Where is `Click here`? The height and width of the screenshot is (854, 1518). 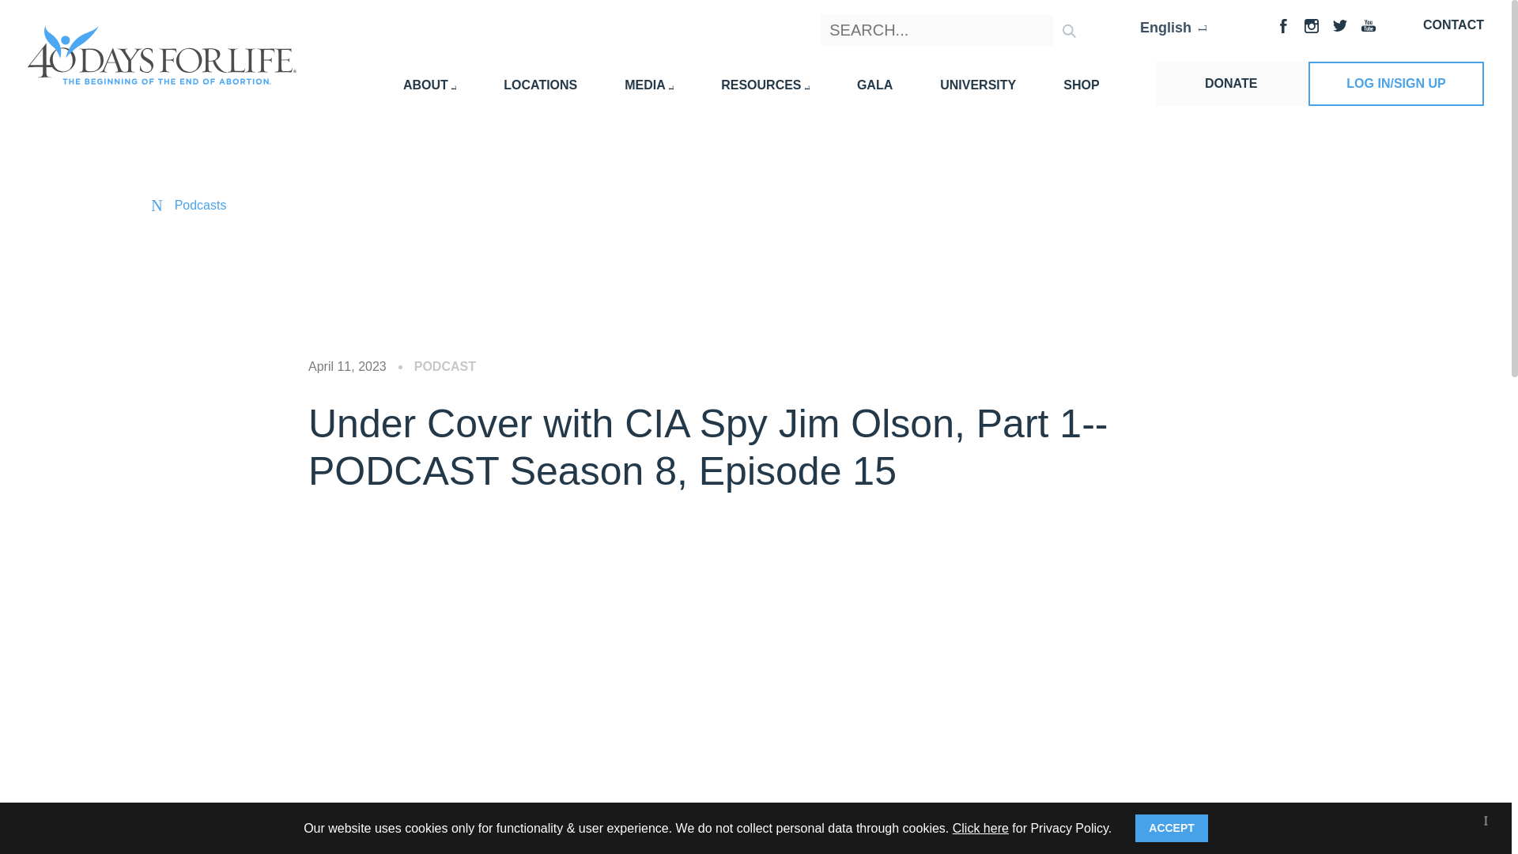 Click here is located at coordinates (980, 827).